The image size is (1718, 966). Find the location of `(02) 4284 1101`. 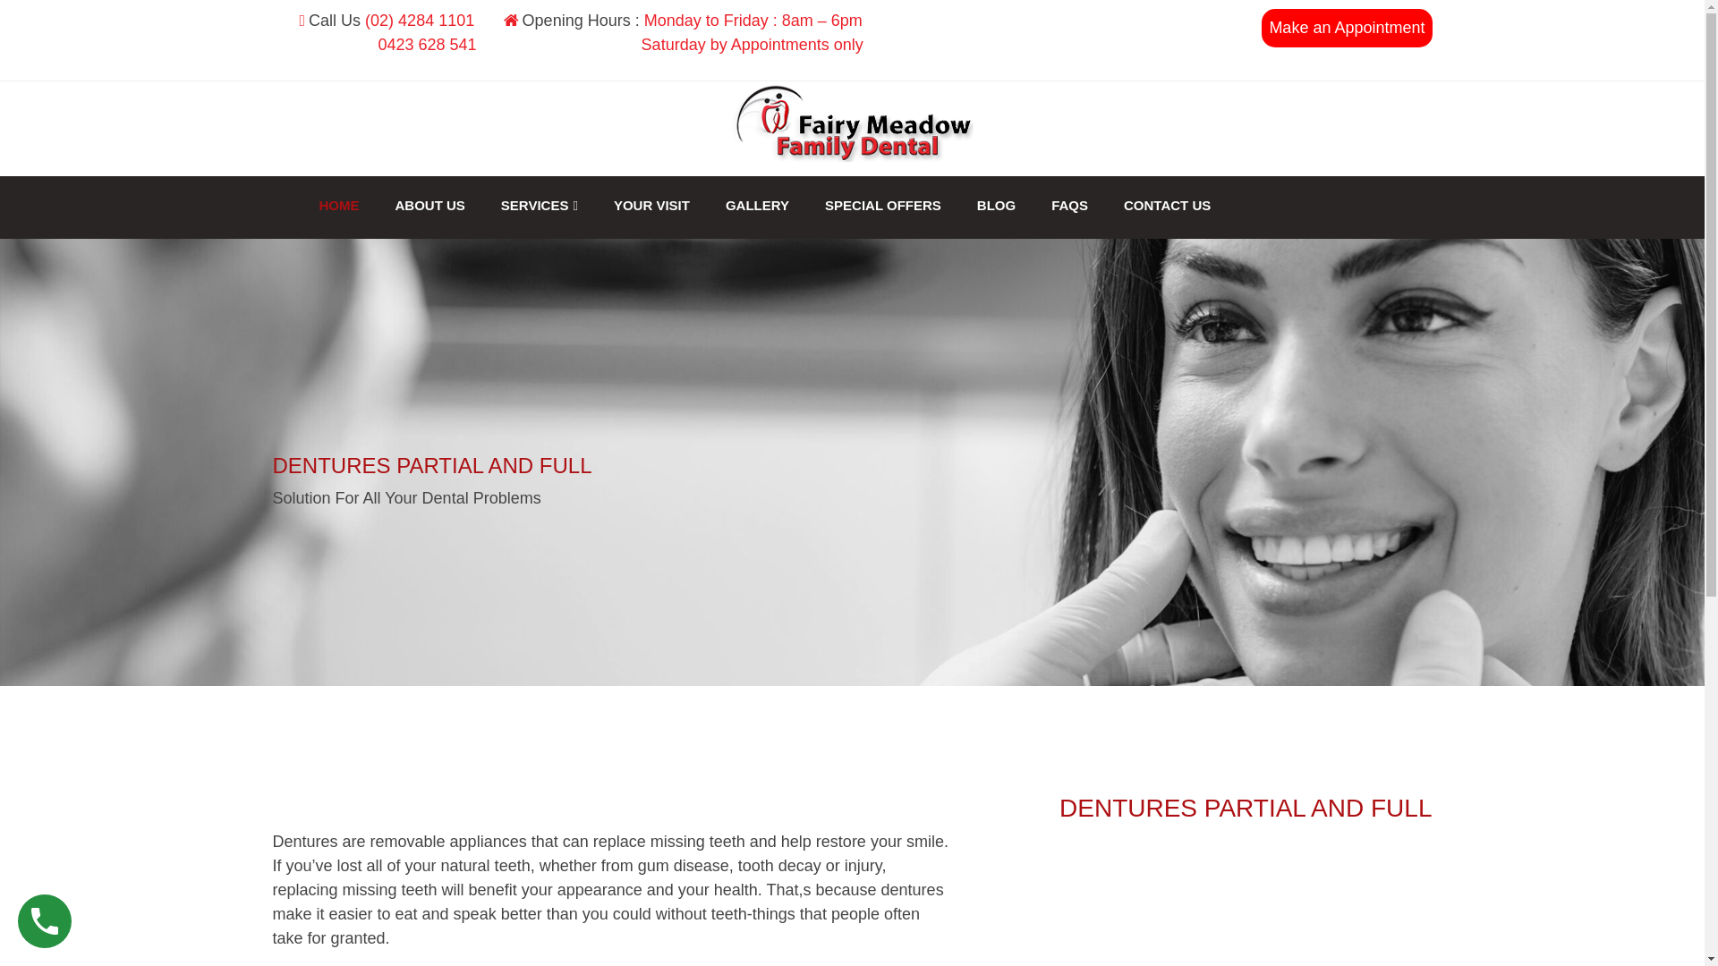

(02) 4284 1101 is located at coordinates (420, 21).